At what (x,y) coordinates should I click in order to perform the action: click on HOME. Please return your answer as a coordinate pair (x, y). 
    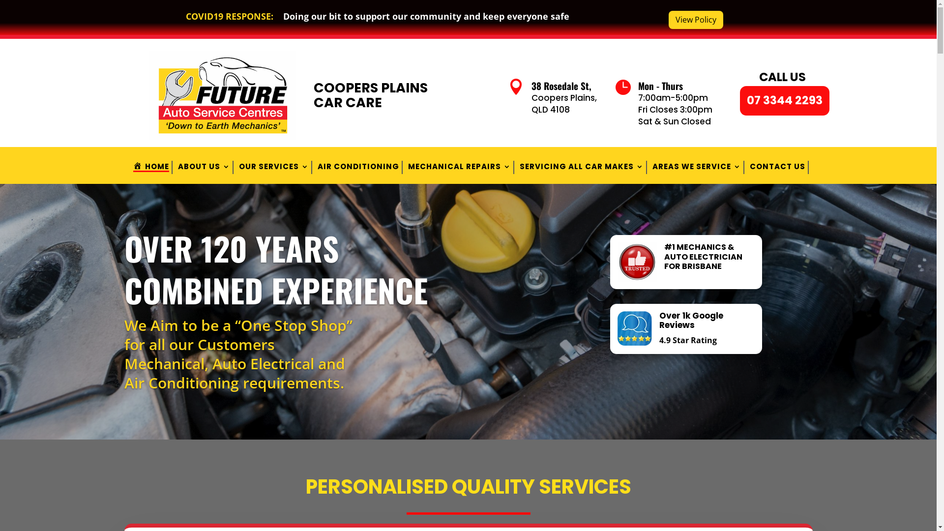
    Looking at the image, I should click on (151, 169).